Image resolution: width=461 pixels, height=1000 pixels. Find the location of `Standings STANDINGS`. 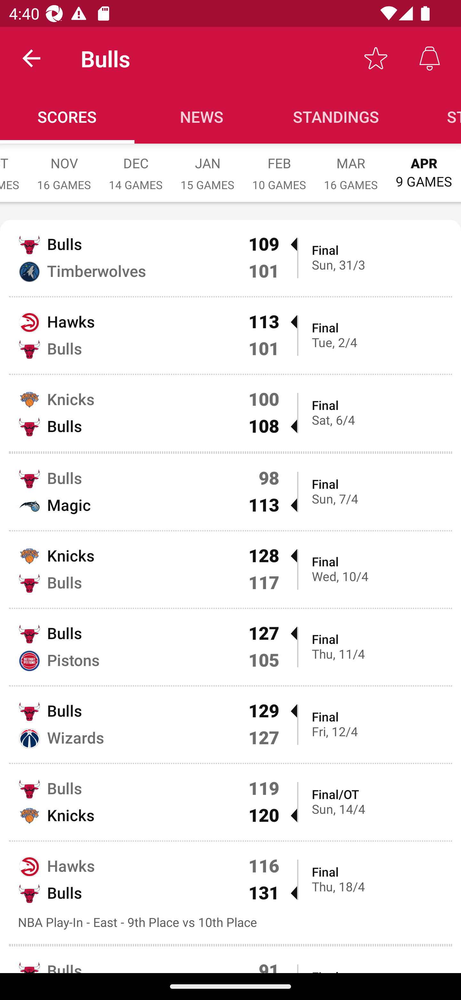

Standings STANDINGS is located at coordinates (336, 117).